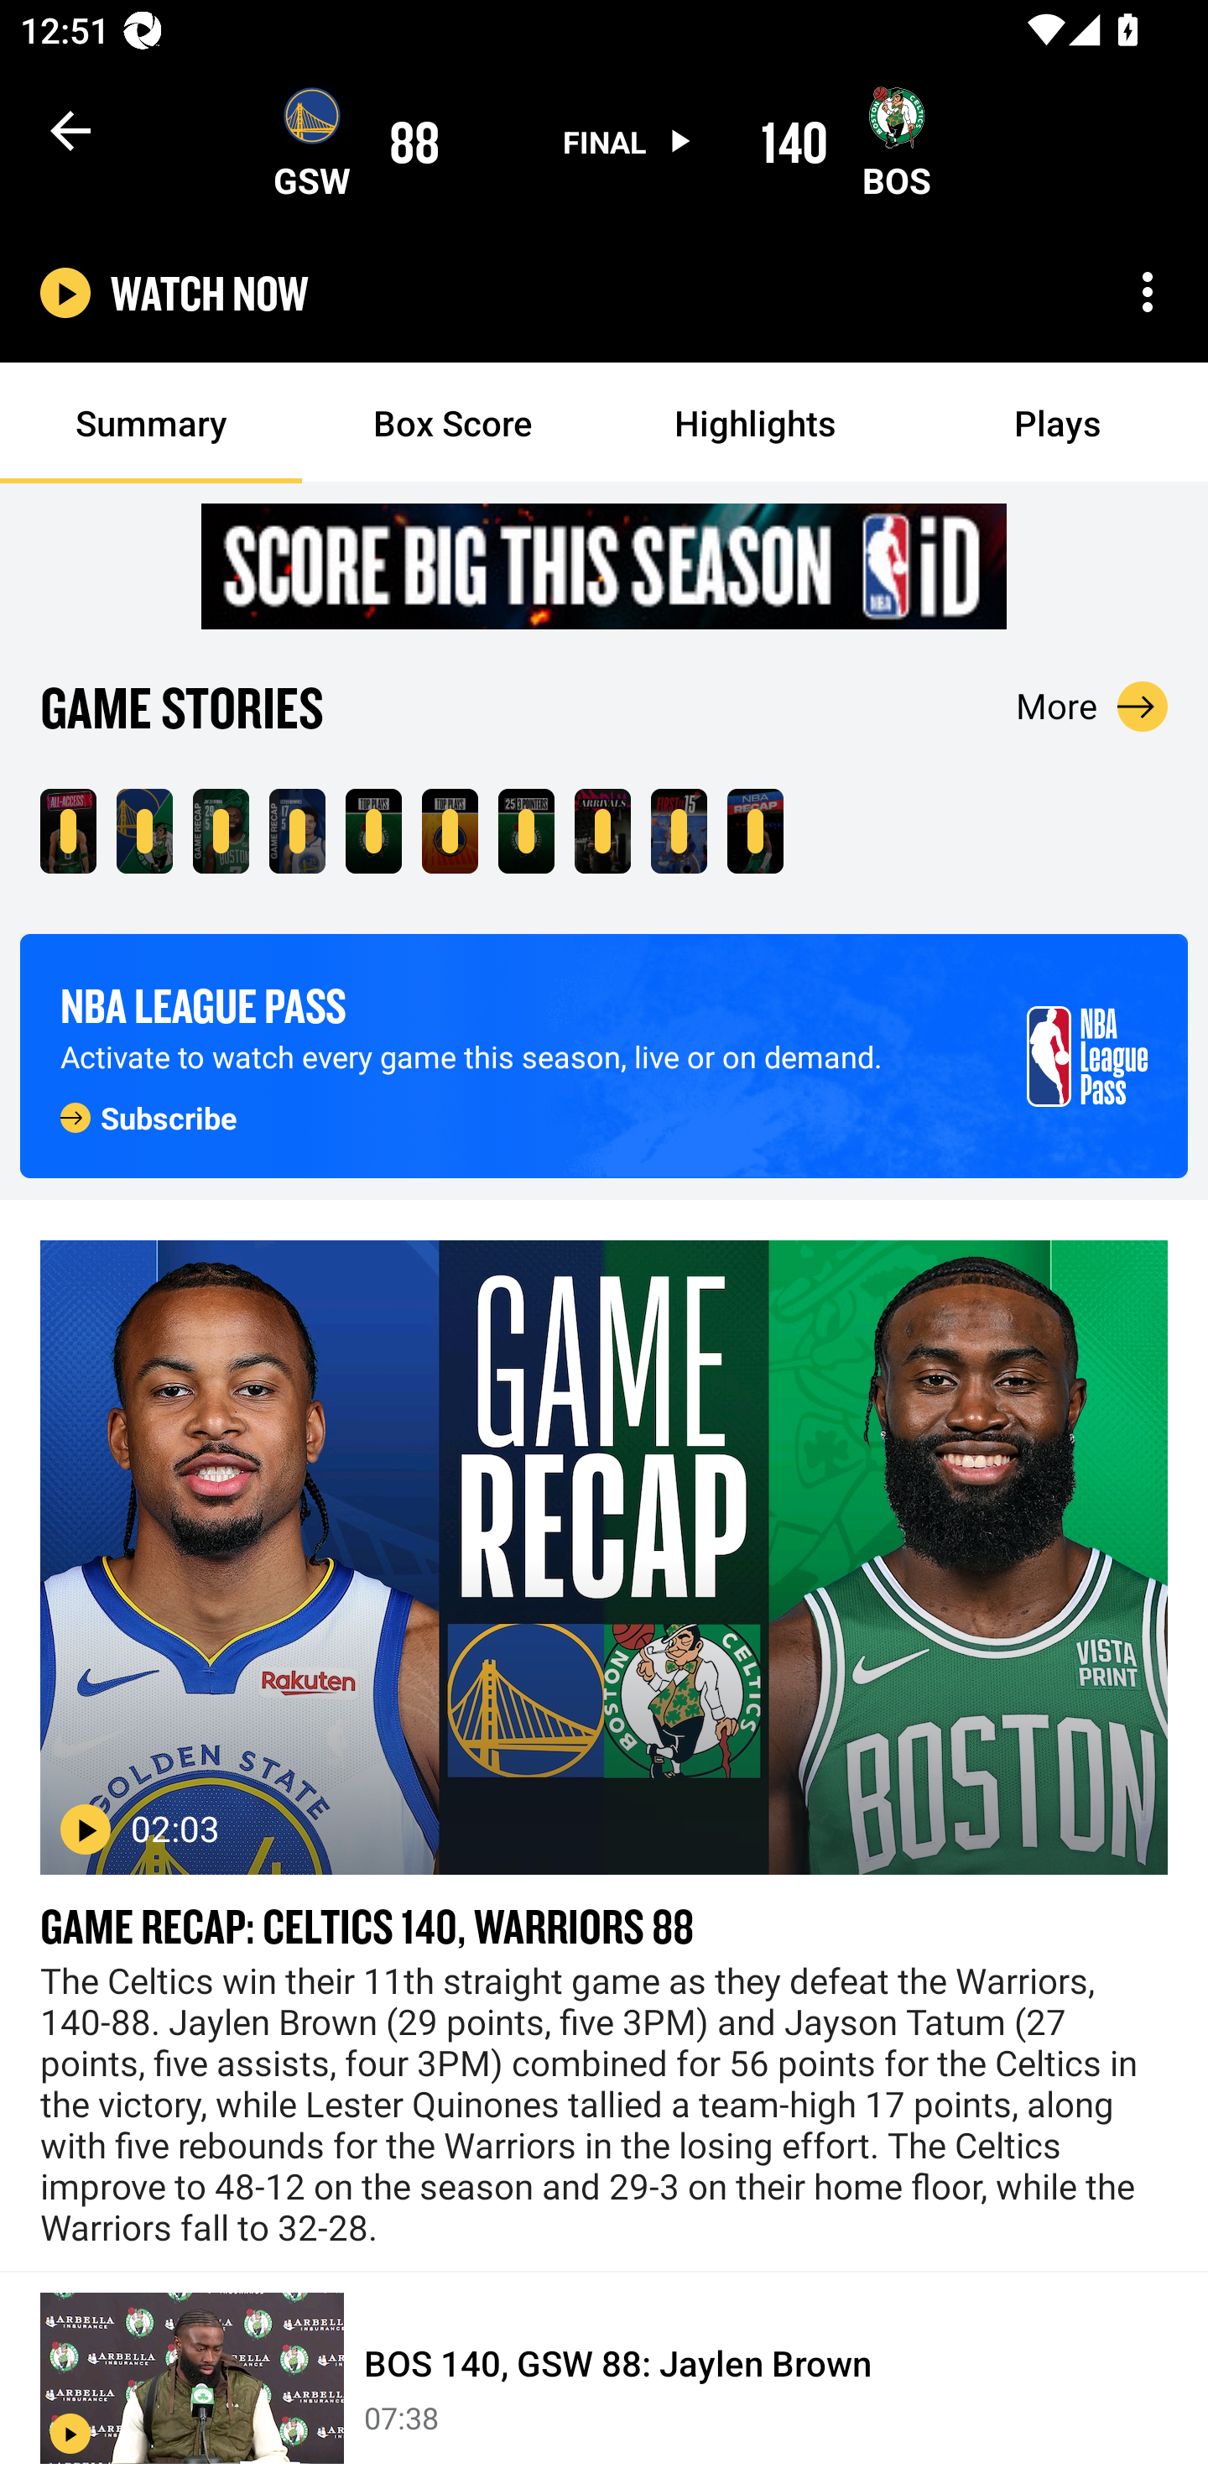 The height and width of the screenshot is (2484, 1208). What do you see at coordinates (68, 832) in the screenshot?
I see `Warriors And Celtics Clash At TD Garden 🍀 NEW` at bounding box center [68, 832].